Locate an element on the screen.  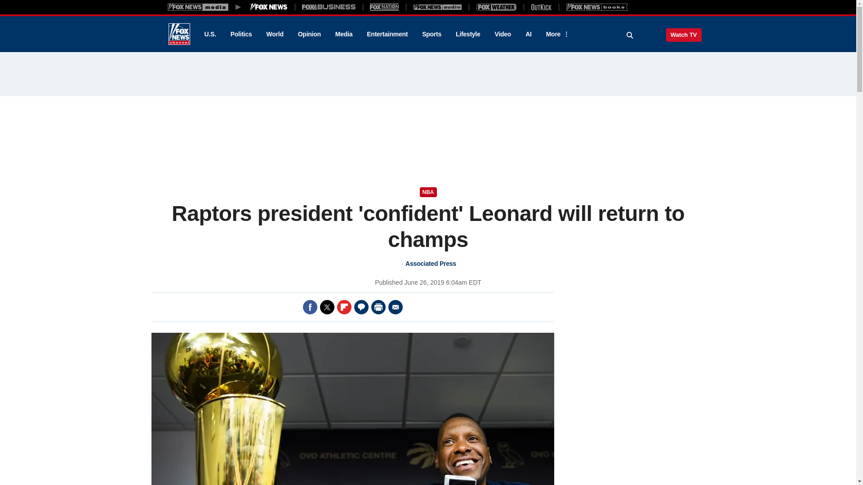
Fox News Media is located at coordinates (269, 7).